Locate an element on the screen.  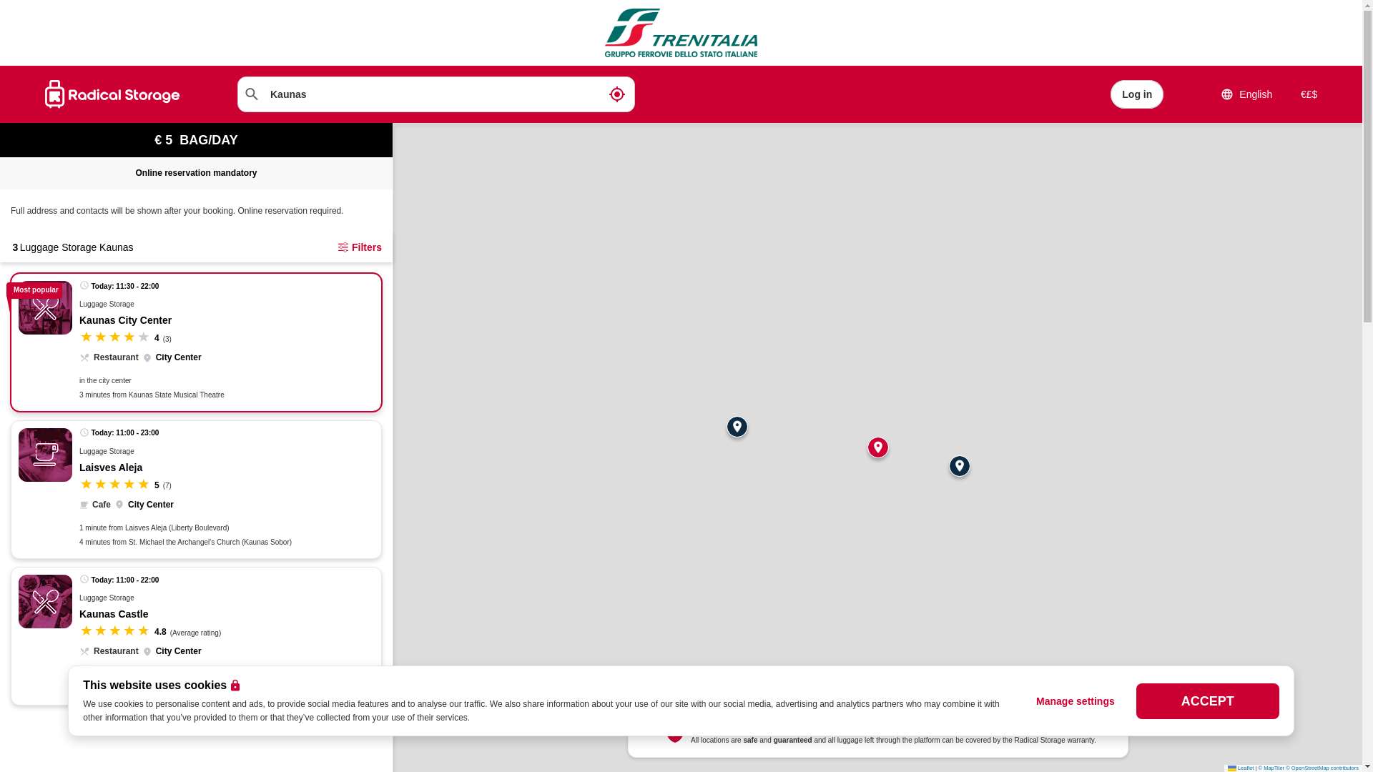
Log in is located at coordinates (1136, 94).